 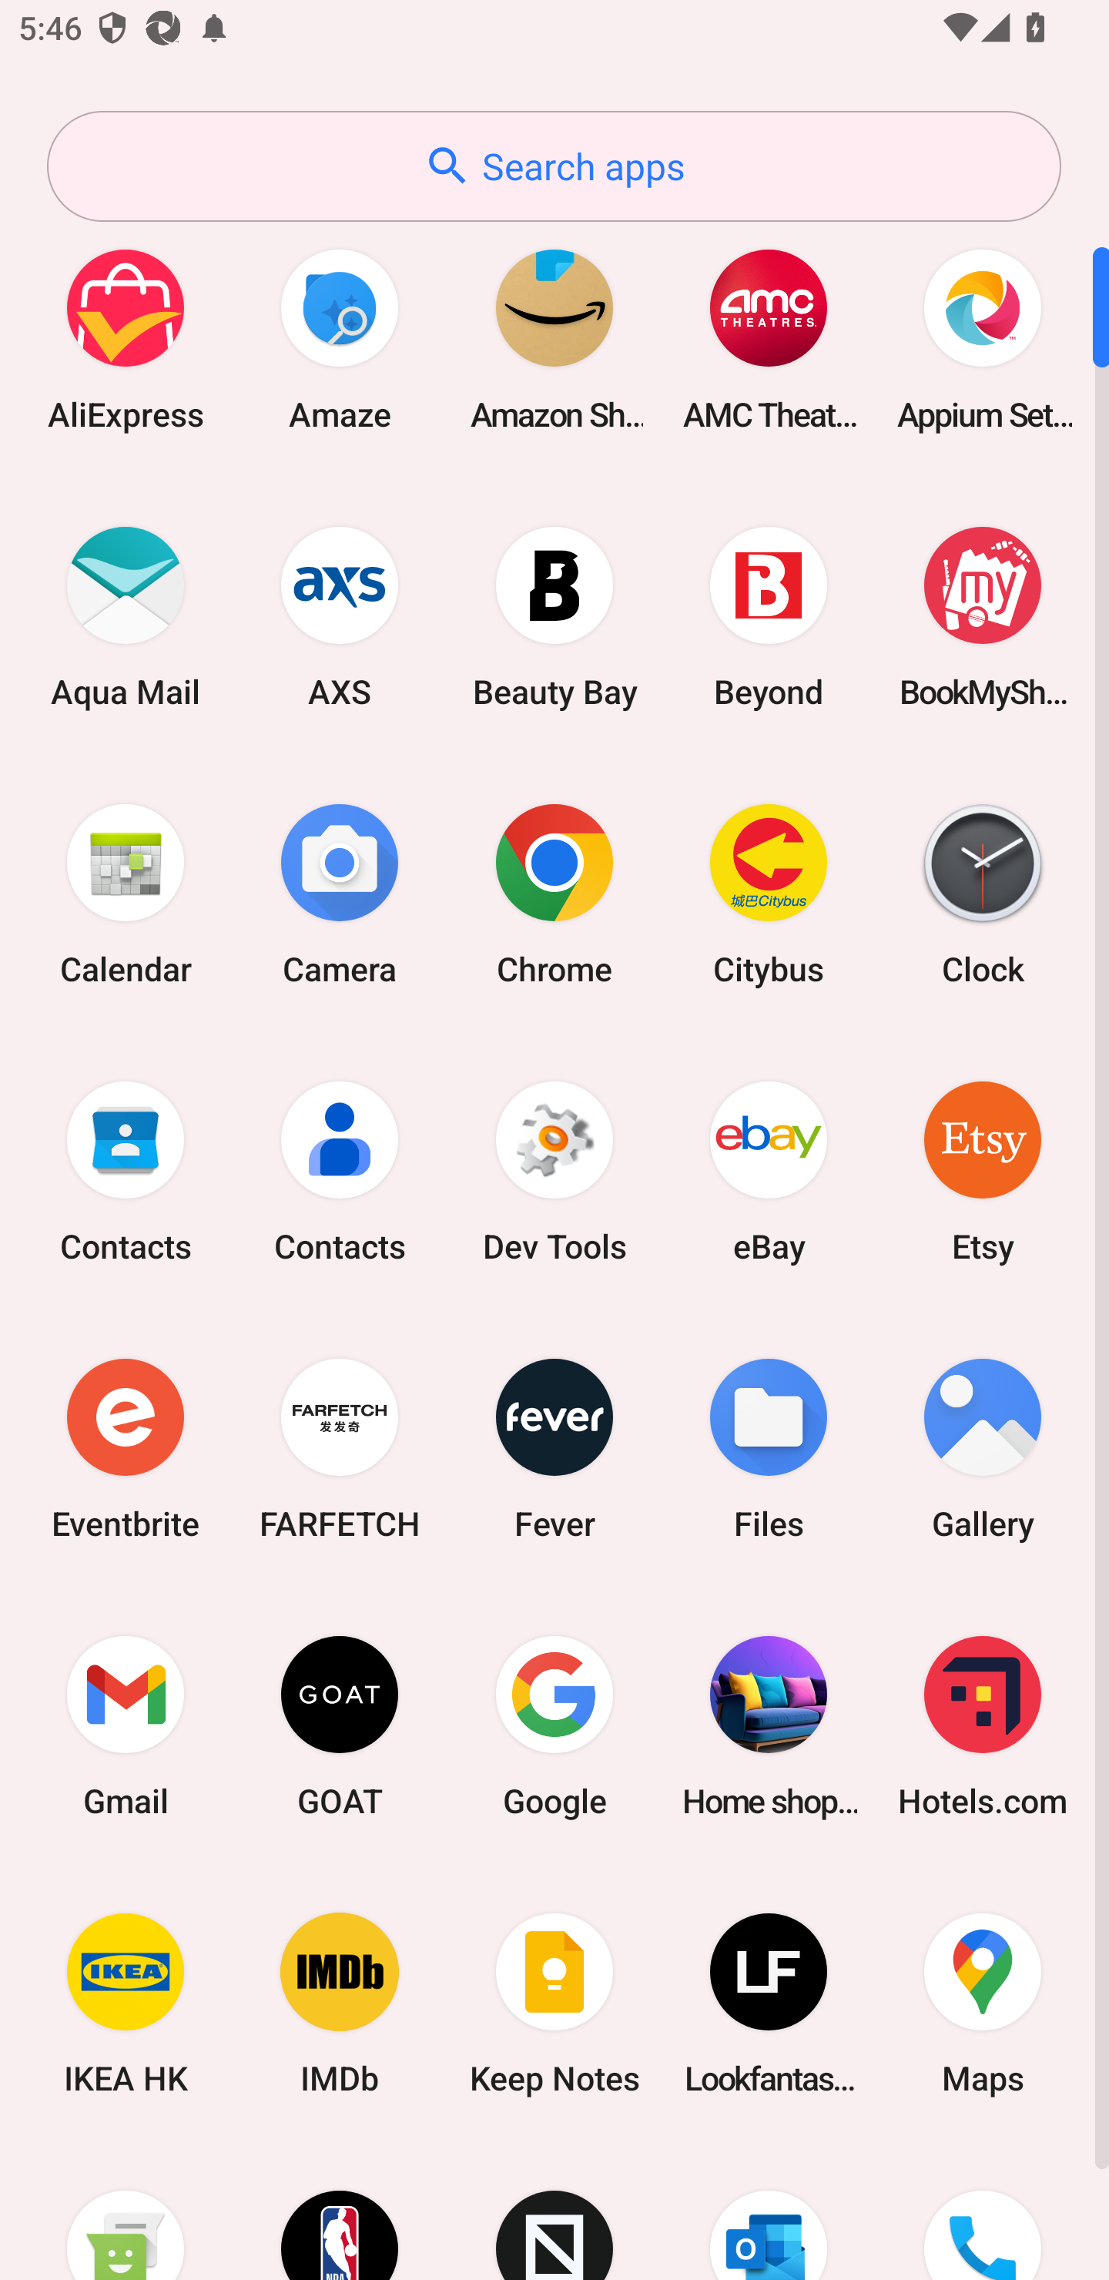 What do you see at coordinates (340, 2004) in the screenshot?
I see `IMDb` at bounding box center [340, 2004].